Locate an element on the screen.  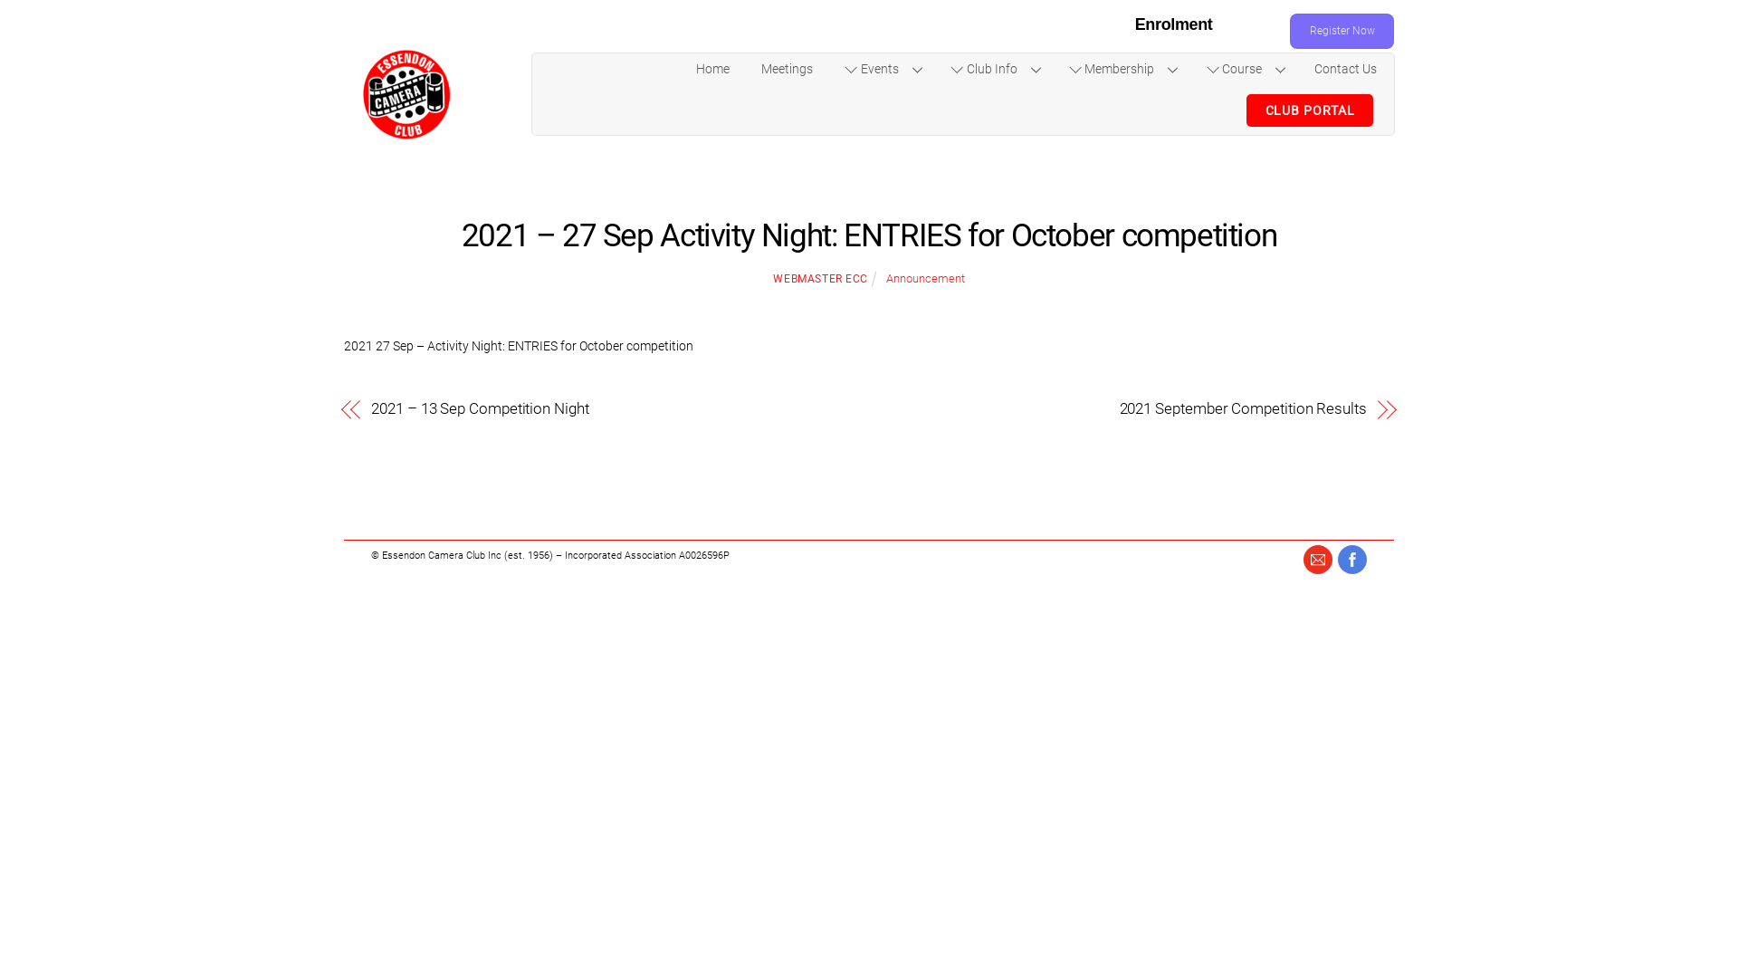
Register Now is located at coordinates (1342, 31).